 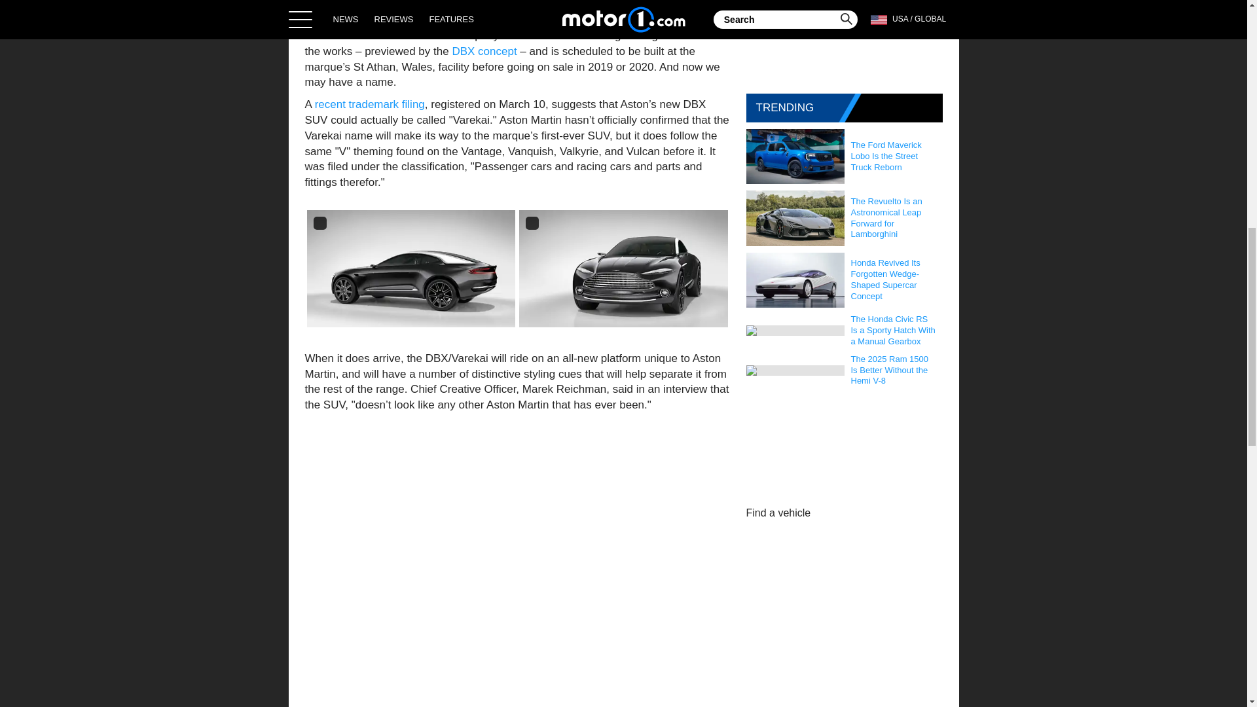 I want to click on DBX concept, so click(x=484, y=51).